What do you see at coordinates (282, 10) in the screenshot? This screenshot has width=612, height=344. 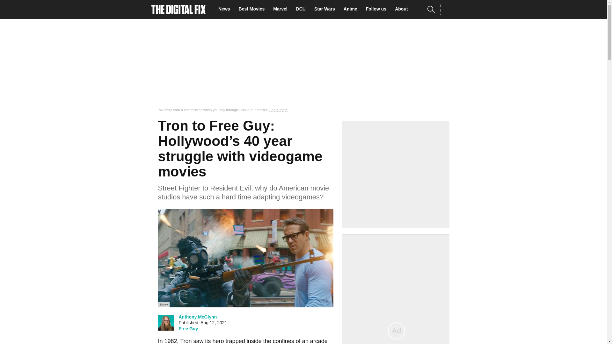 I see `Marvel` at bounding box center [282, 10].